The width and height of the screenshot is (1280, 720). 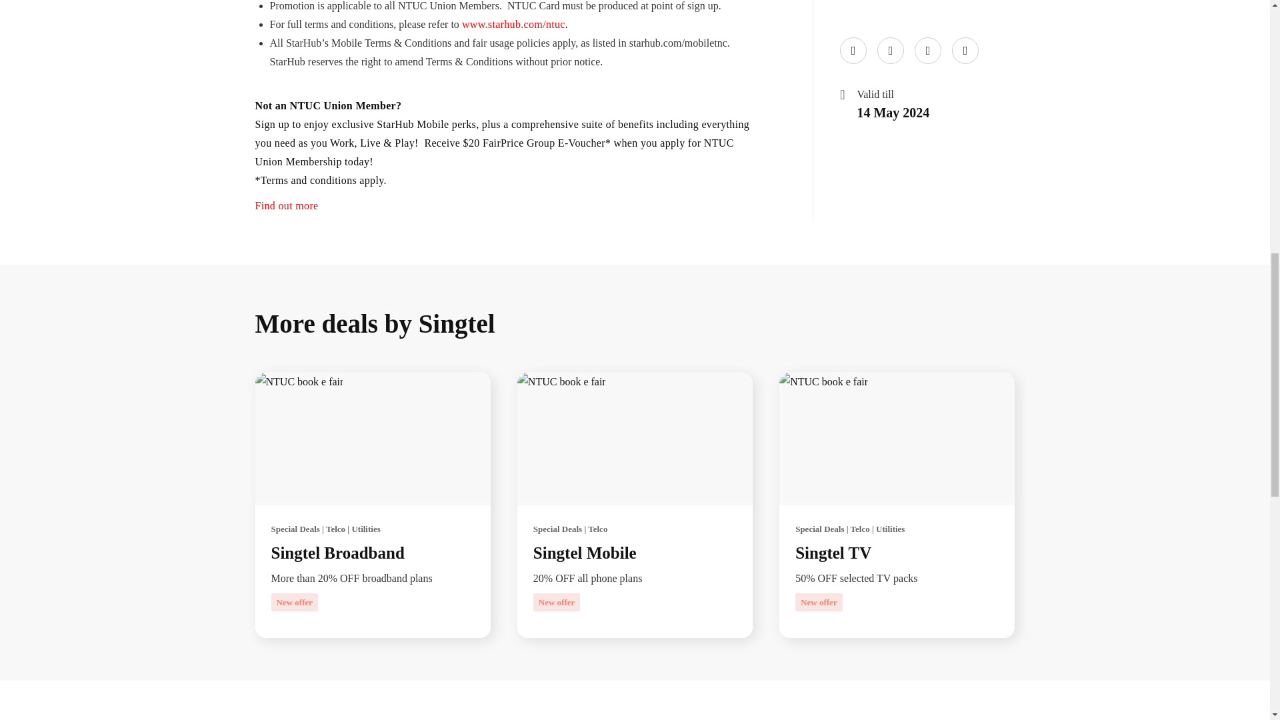 I want to click on Find out more, so click(x=286, y=205).